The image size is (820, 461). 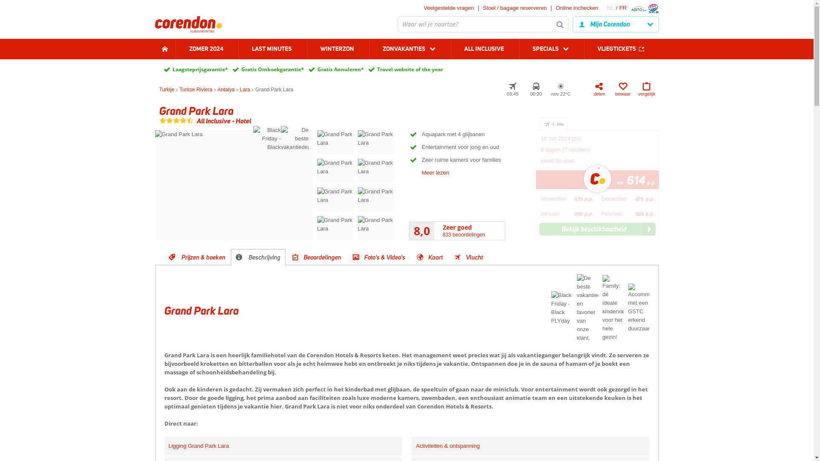 I want to click on VLIEGTICKETS, so click(x=621, y=49).